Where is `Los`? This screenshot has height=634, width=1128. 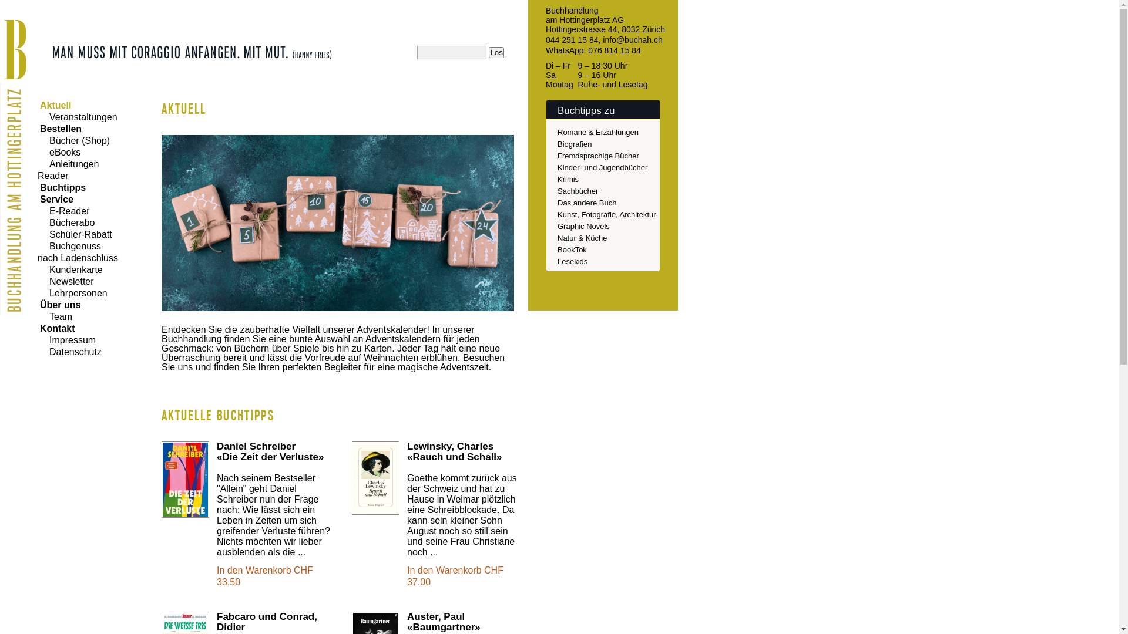 Los is located at coordinates (496, 53).